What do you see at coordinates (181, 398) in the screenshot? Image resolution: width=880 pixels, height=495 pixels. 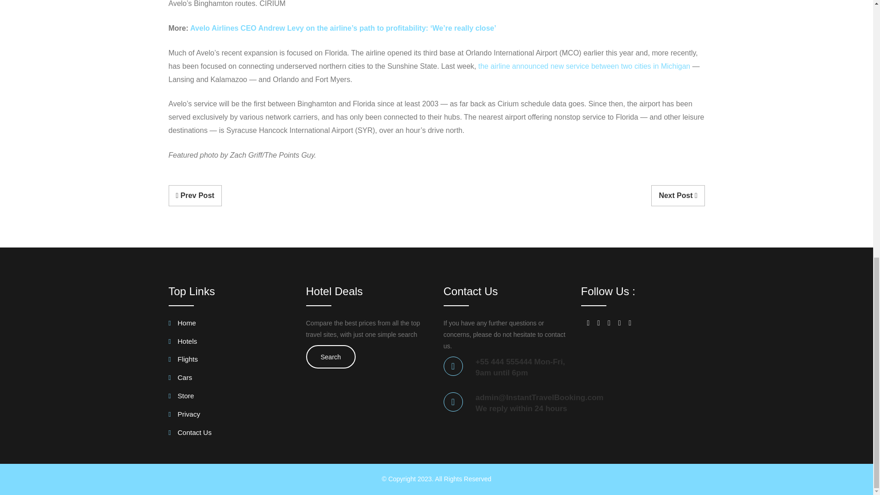 I see `Store` at bounding box center [181, 398].